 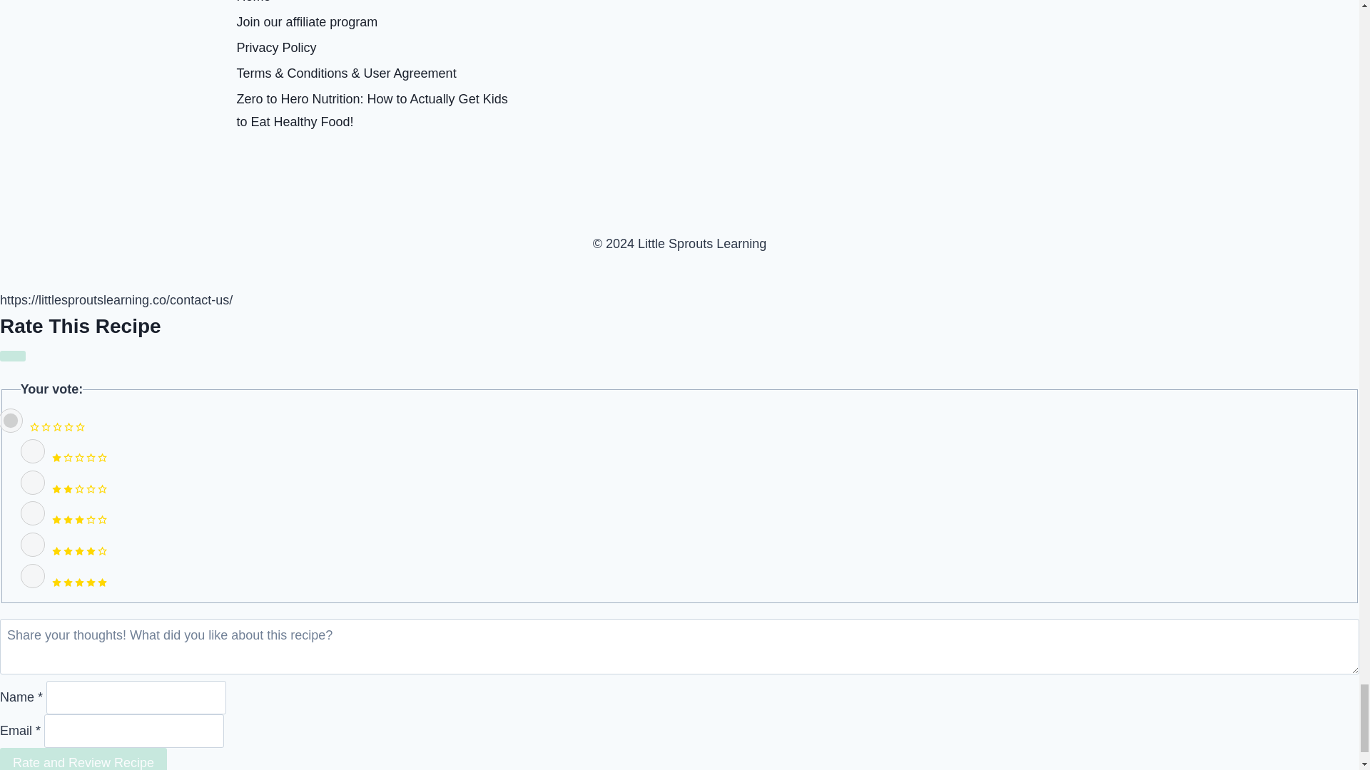 What do you see at coordinates (33, 513) in the screenshot?
I see `3` at bounding box center [33, 513].